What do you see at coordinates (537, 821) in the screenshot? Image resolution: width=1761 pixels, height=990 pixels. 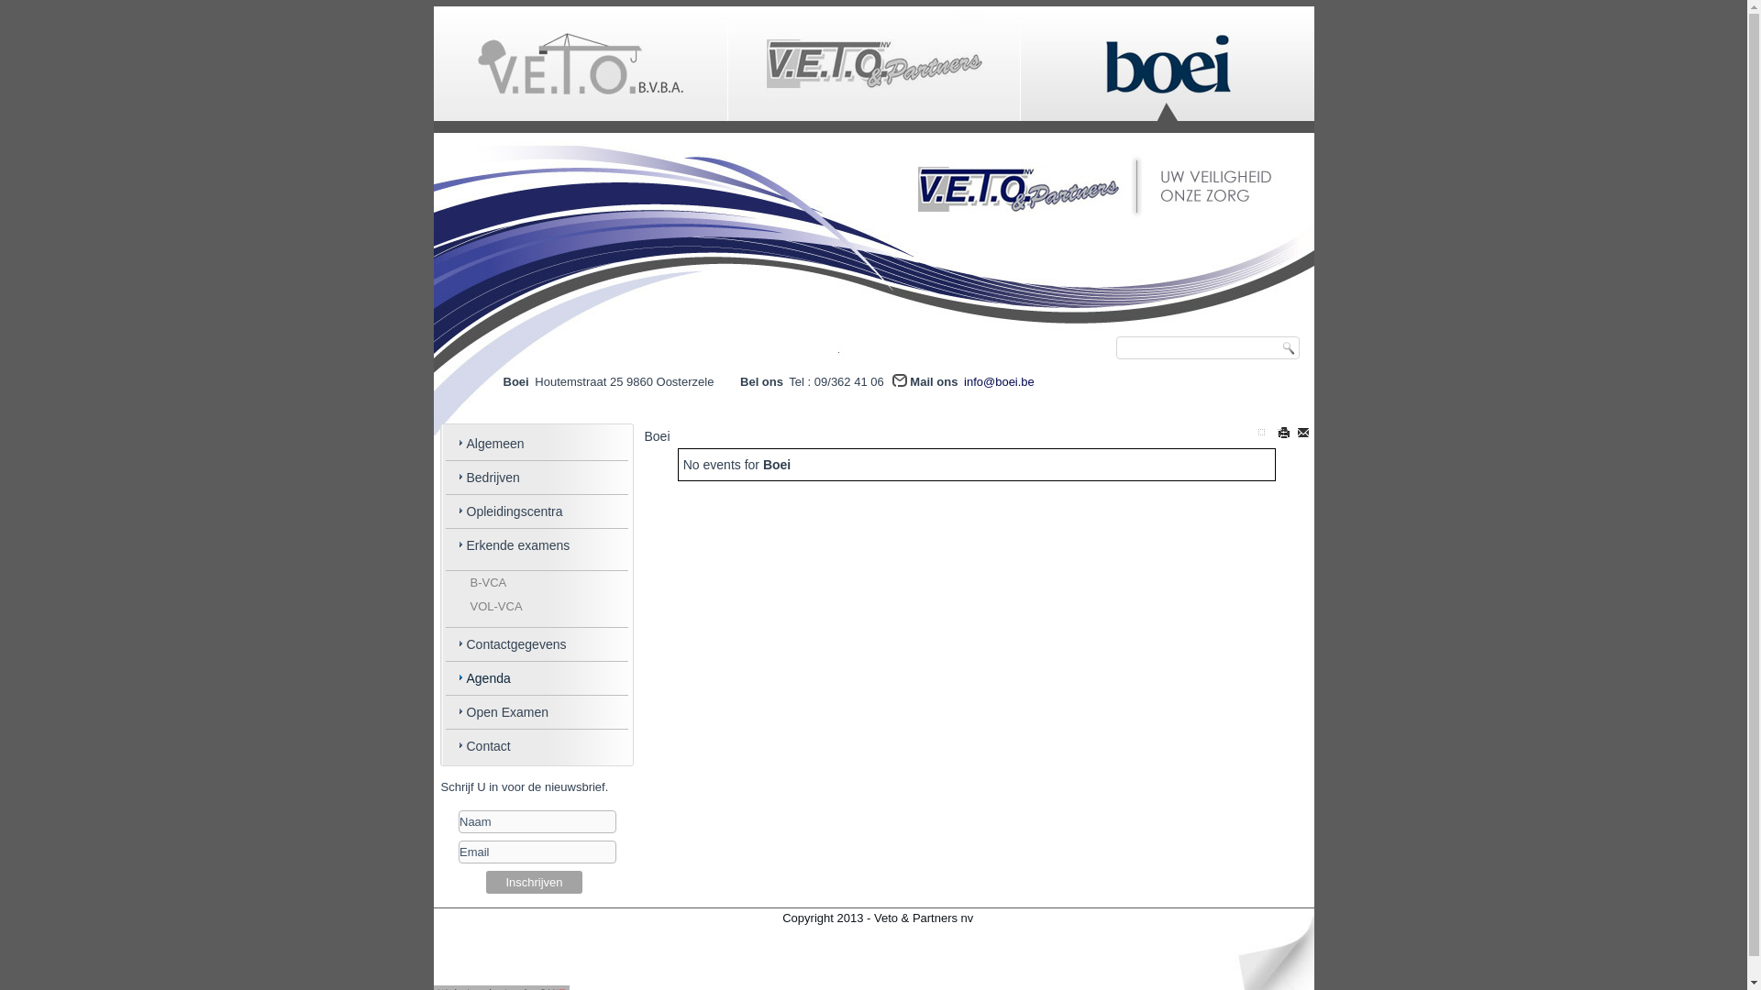 I see `Naam` at bounding box center [537, 821].